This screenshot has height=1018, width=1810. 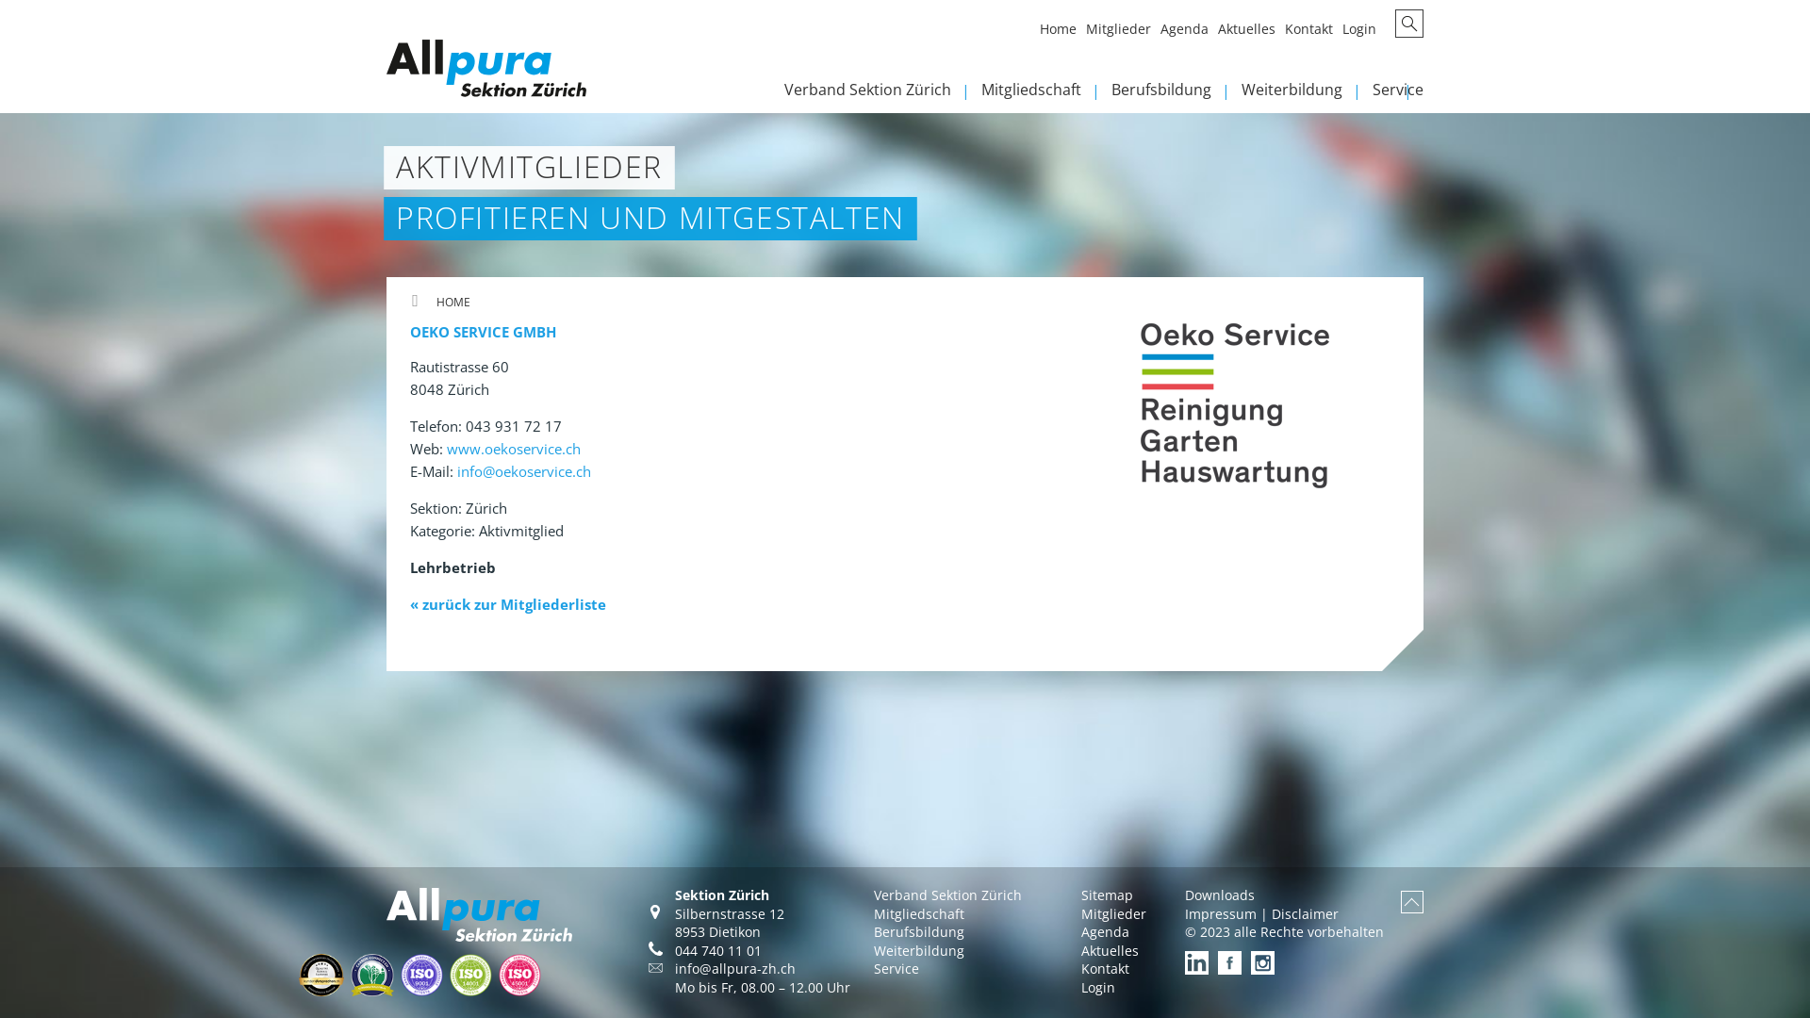 I want to click on Downloads, so click(x=1220, y=895).